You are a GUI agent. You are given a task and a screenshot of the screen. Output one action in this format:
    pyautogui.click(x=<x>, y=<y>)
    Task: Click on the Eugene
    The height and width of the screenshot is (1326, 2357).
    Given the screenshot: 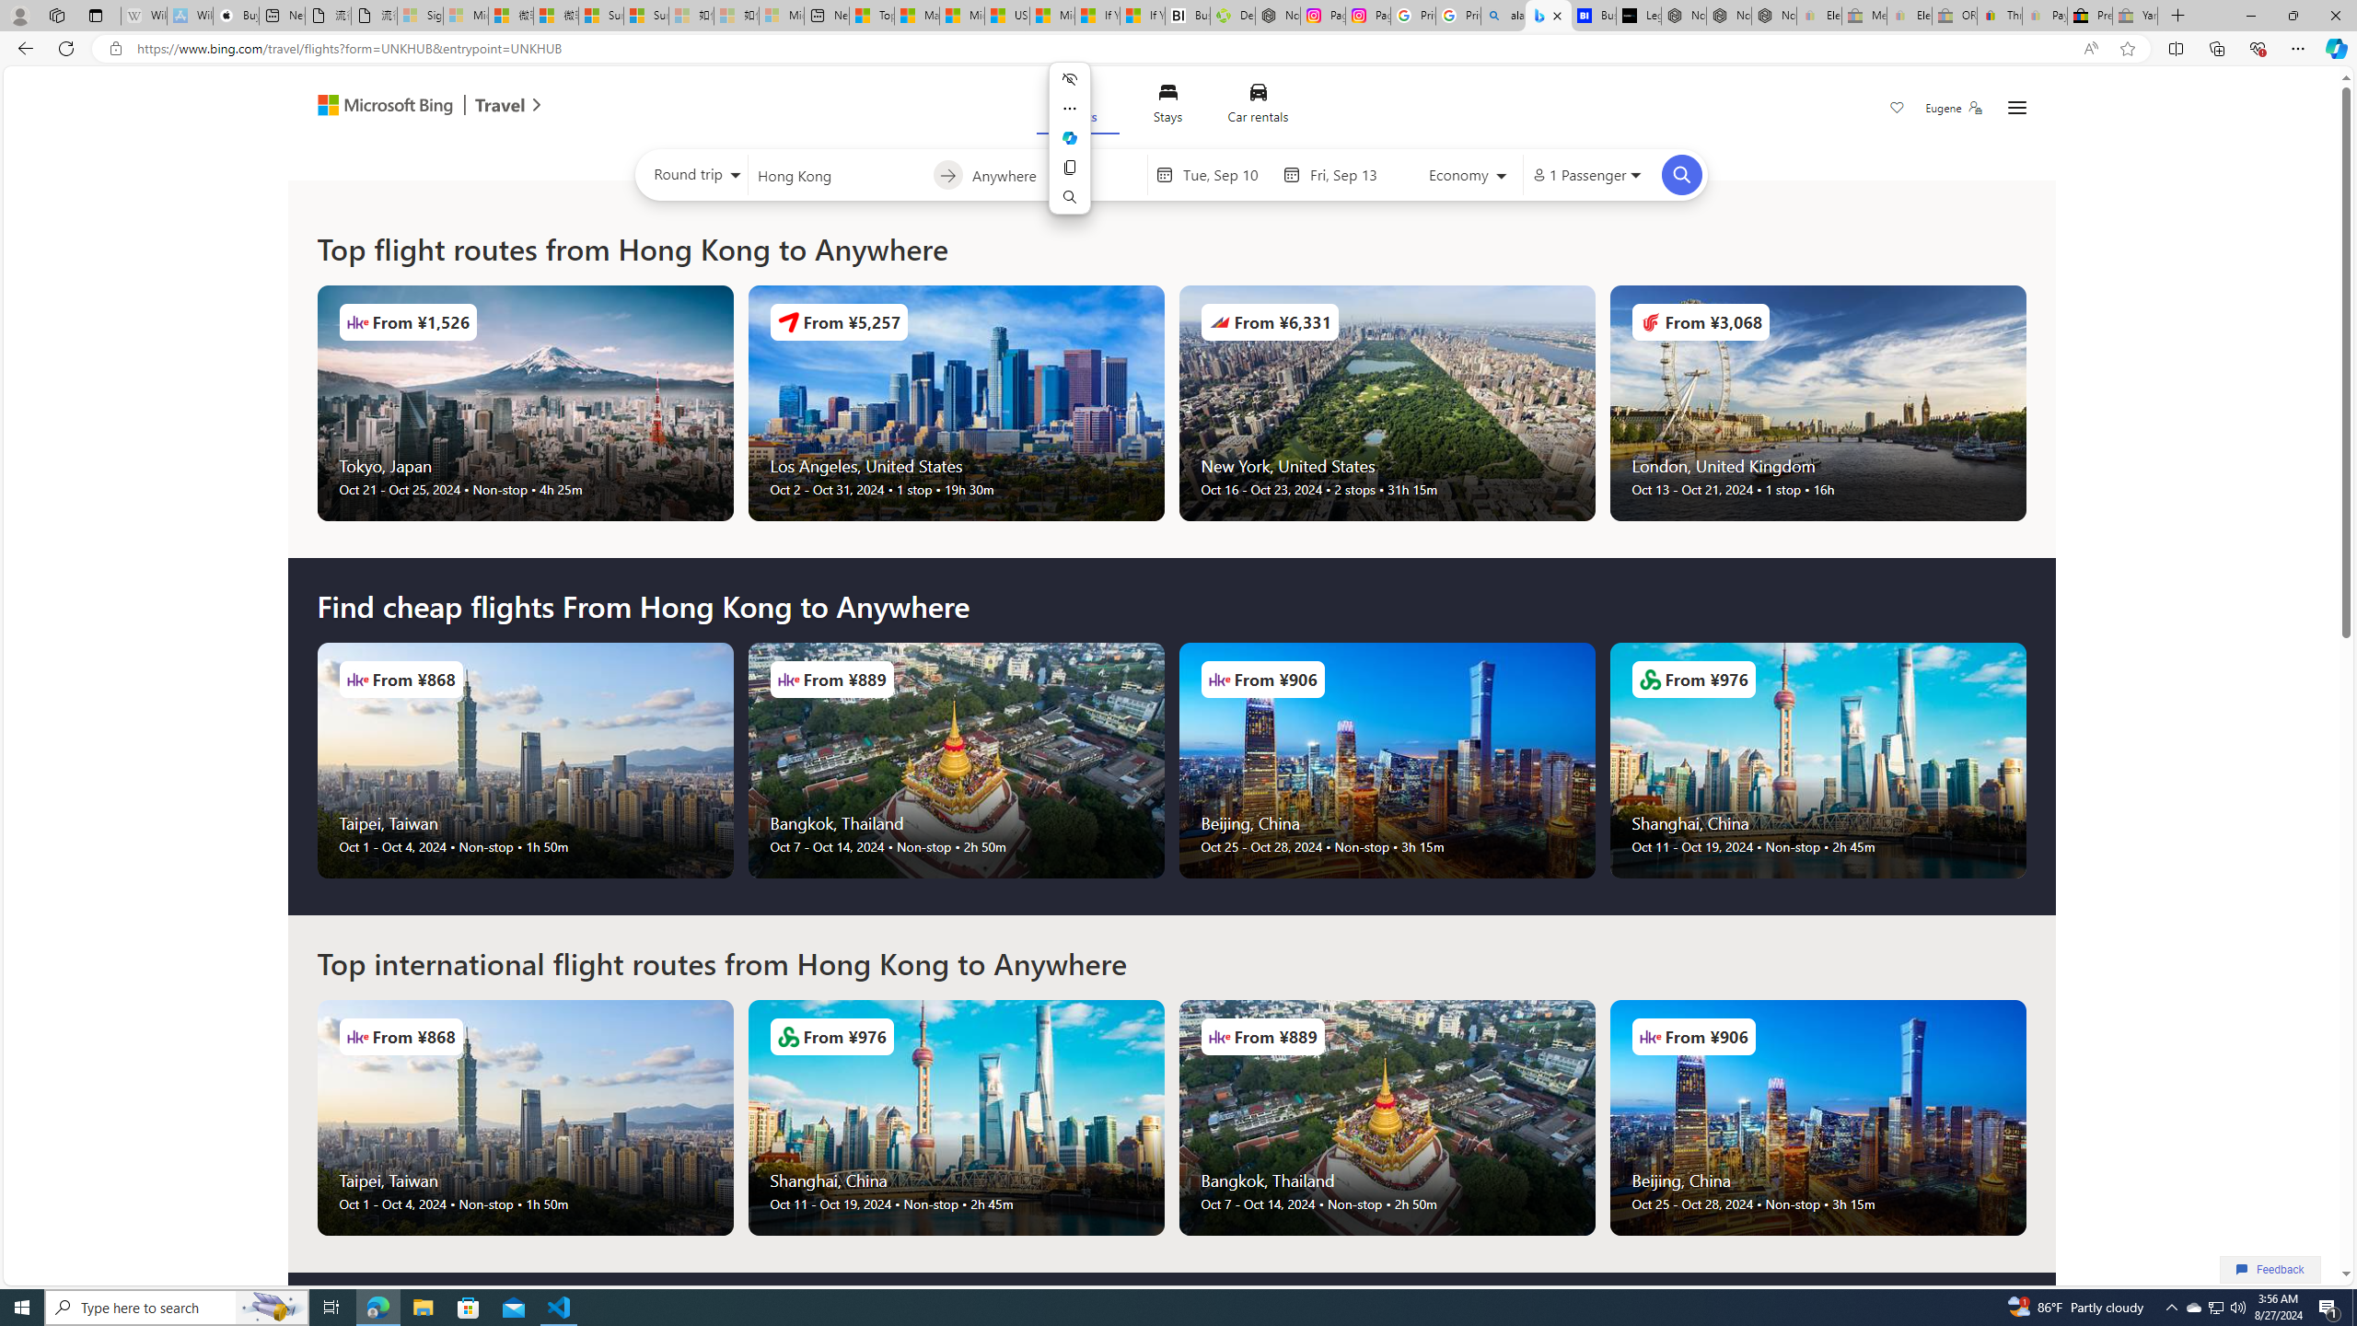 What is the action you would take?
    pyautogui.click(x=1954, y=108)
    